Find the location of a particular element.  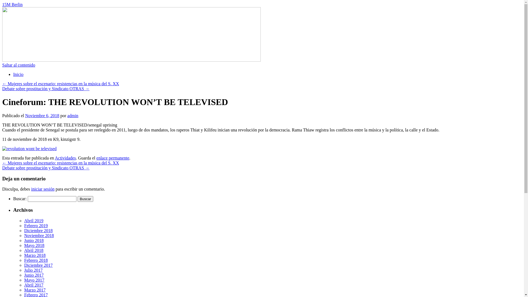

Junio 2017 is located at coordinates (34, 275).